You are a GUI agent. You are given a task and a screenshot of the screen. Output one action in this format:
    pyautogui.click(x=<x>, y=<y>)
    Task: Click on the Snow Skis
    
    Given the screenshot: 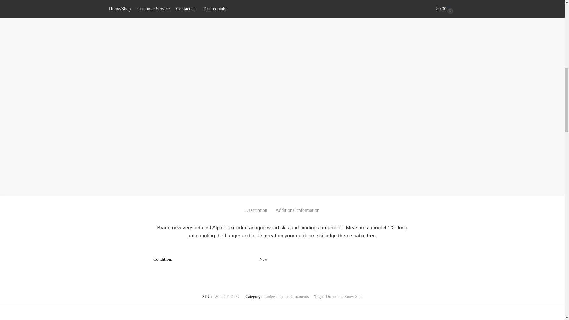 What is the action you would take?
    pyautogui.click(x=354, y=296)
    